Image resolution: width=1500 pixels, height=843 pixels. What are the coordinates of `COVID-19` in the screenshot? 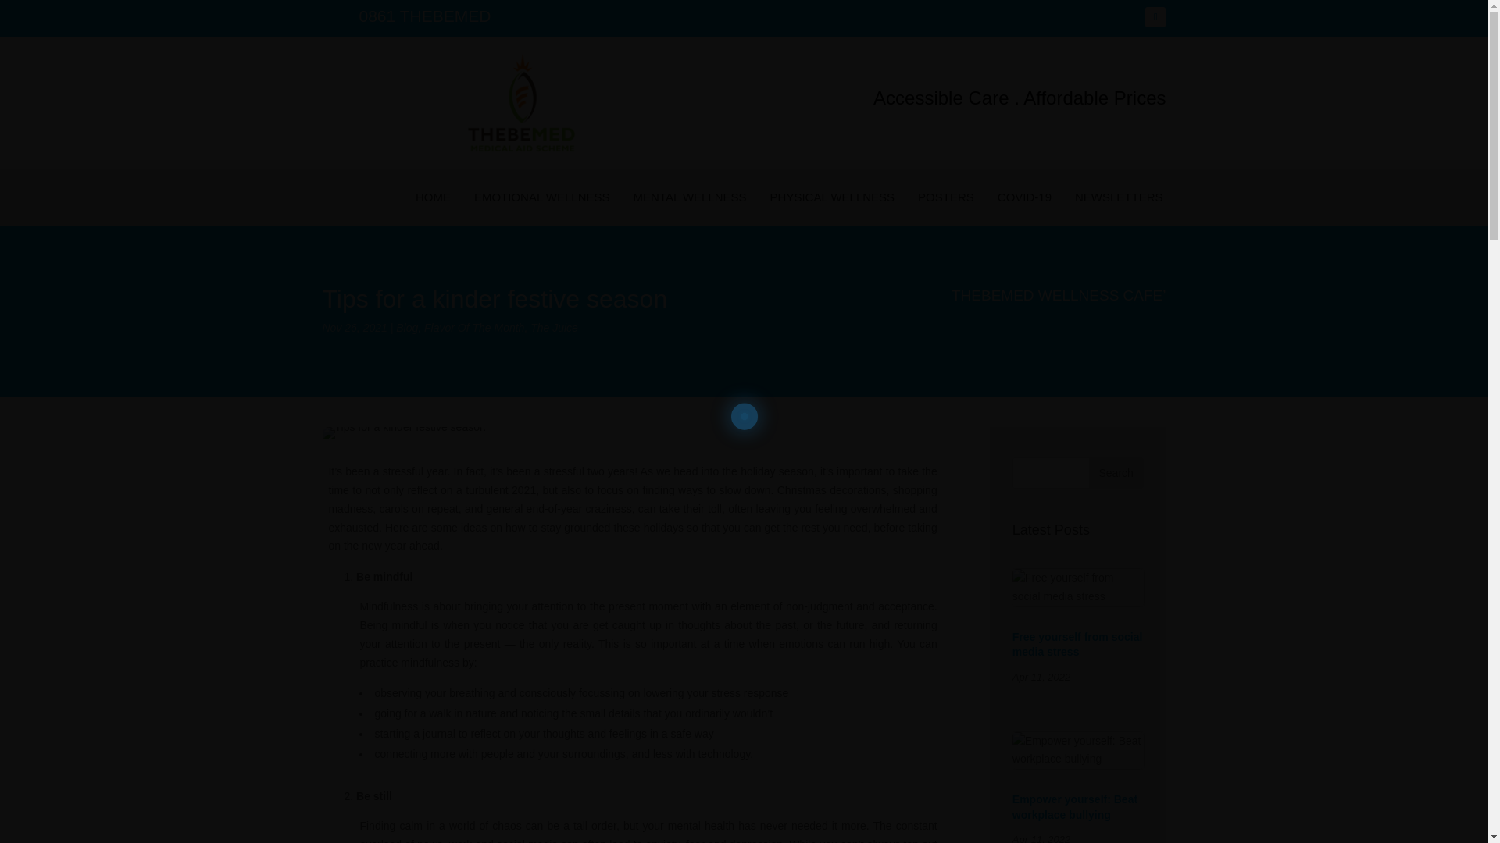 It's located at (1024, 197).